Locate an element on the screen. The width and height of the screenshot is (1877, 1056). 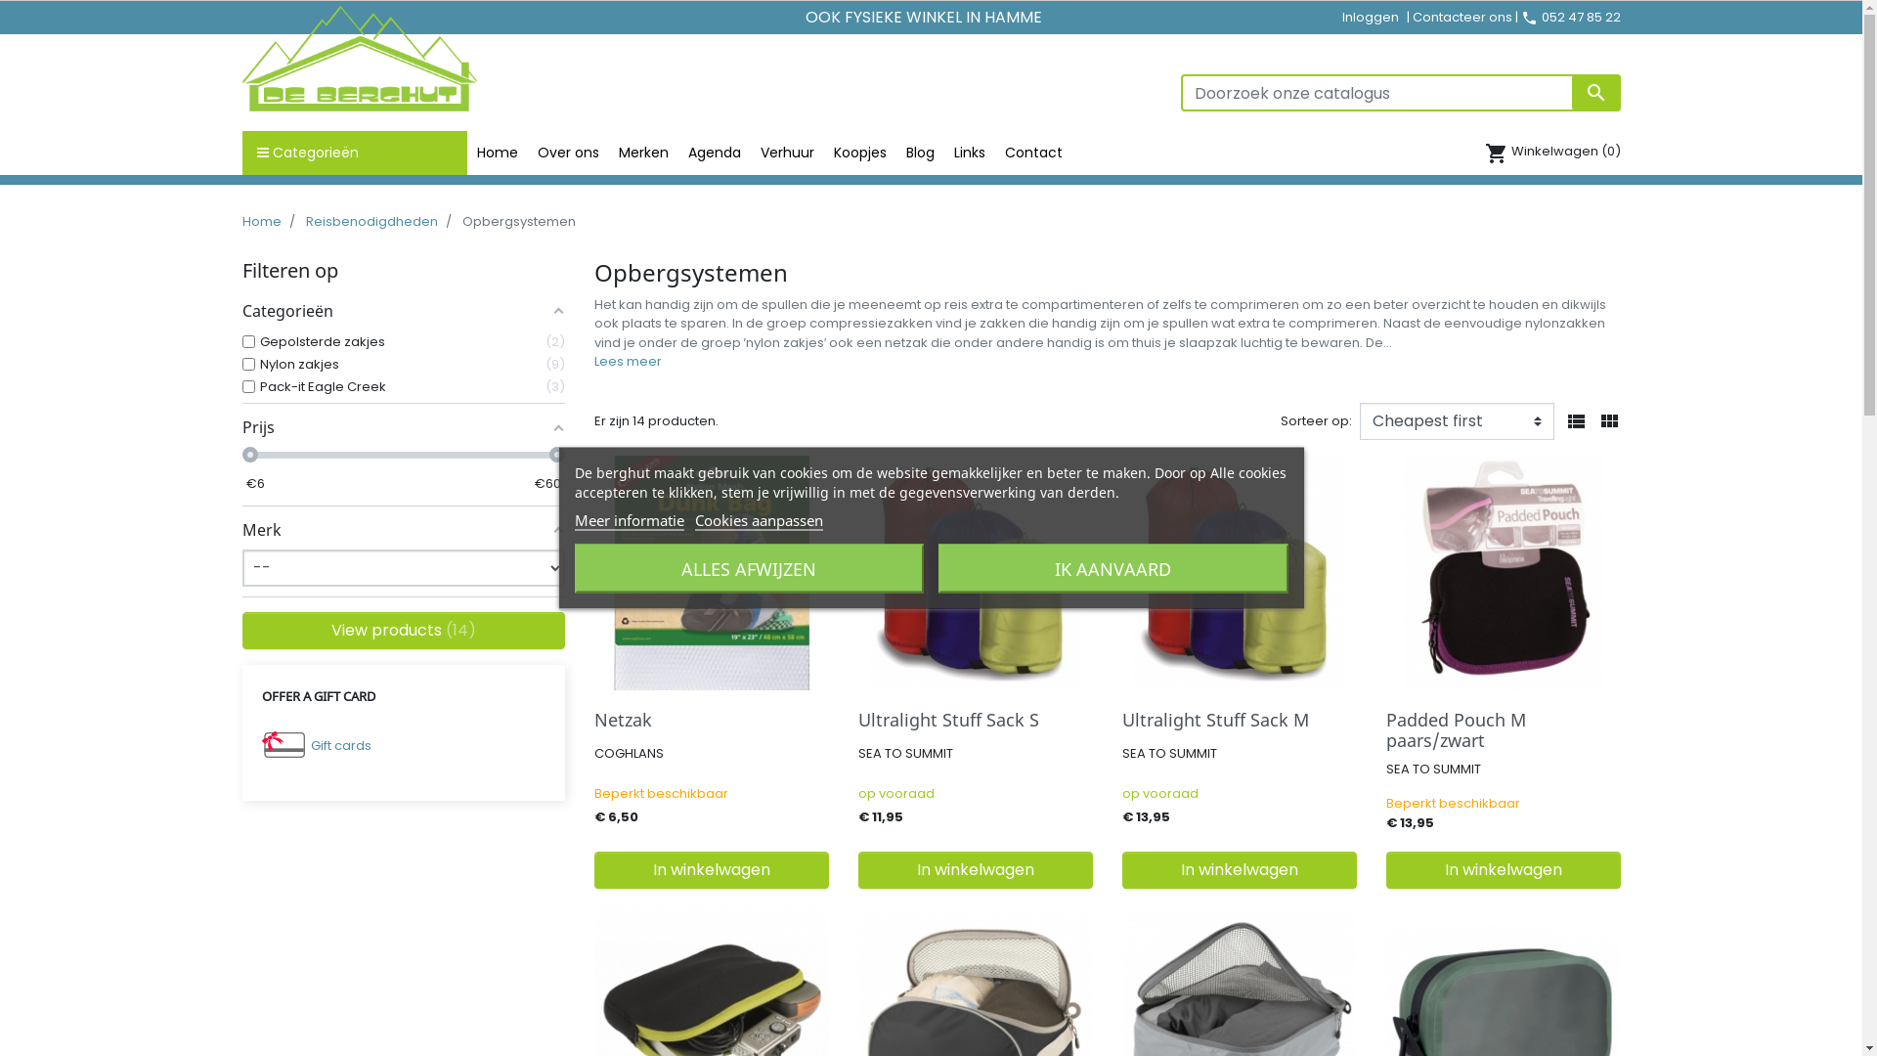
ALLES AFWIJZEN is located at coordinates (750, 568).